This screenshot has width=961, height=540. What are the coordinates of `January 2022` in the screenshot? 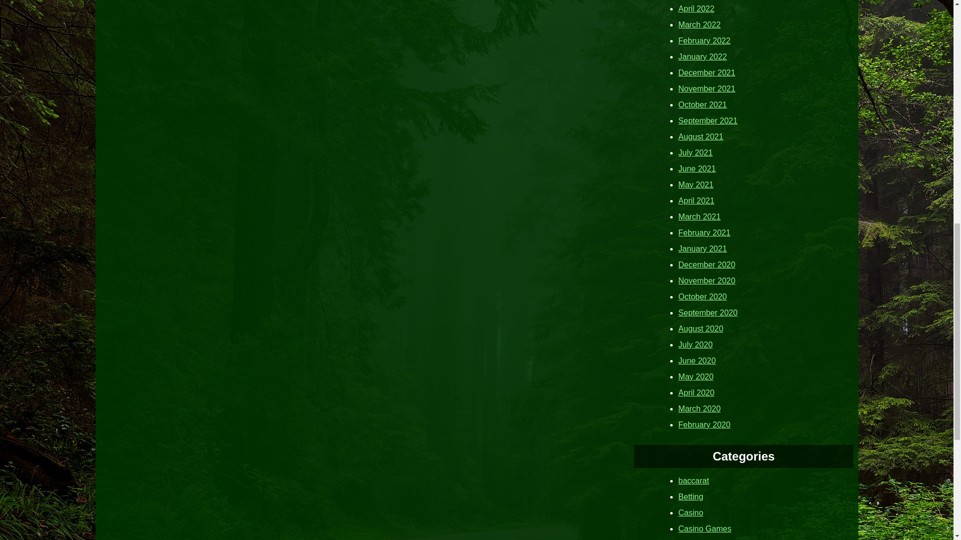 It's located at (702, 56).